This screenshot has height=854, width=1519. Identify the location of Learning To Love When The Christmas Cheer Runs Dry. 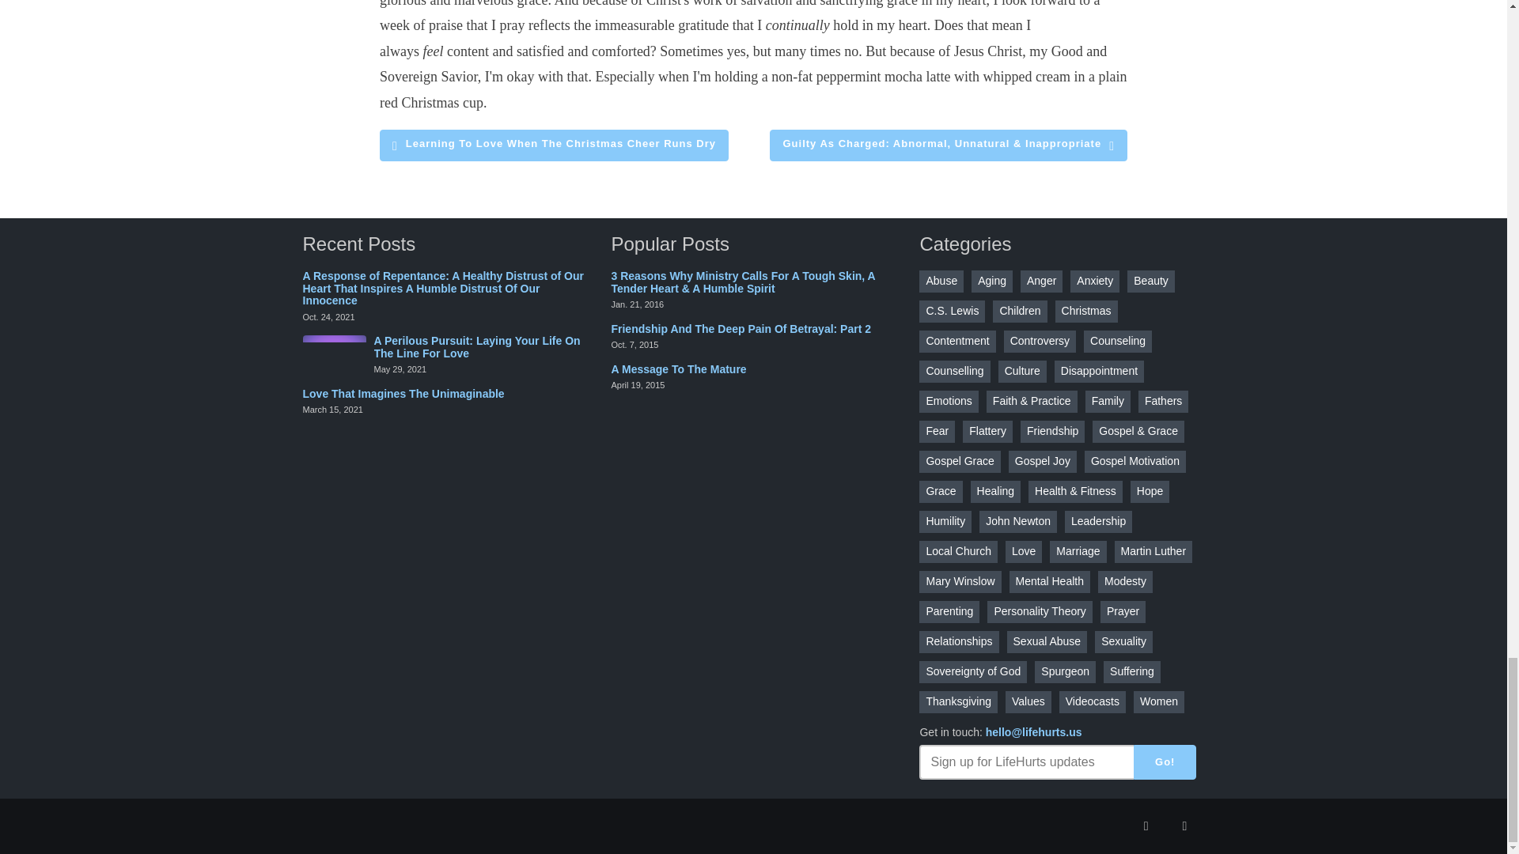
(554, 145).